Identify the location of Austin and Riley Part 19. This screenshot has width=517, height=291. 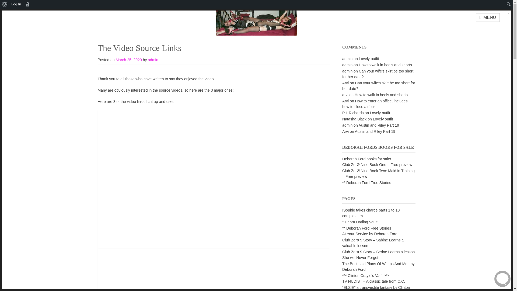
(375, 131).